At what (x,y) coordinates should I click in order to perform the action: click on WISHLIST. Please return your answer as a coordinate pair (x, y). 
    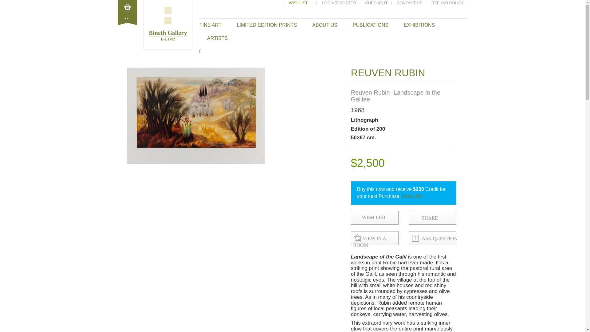
    Looking at the image, I should click on (301, 3).